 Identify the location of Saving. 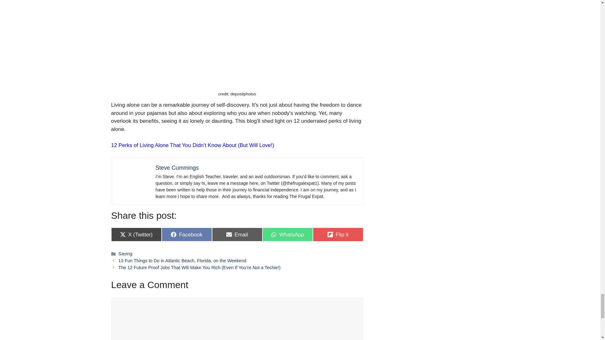
(287, 234).